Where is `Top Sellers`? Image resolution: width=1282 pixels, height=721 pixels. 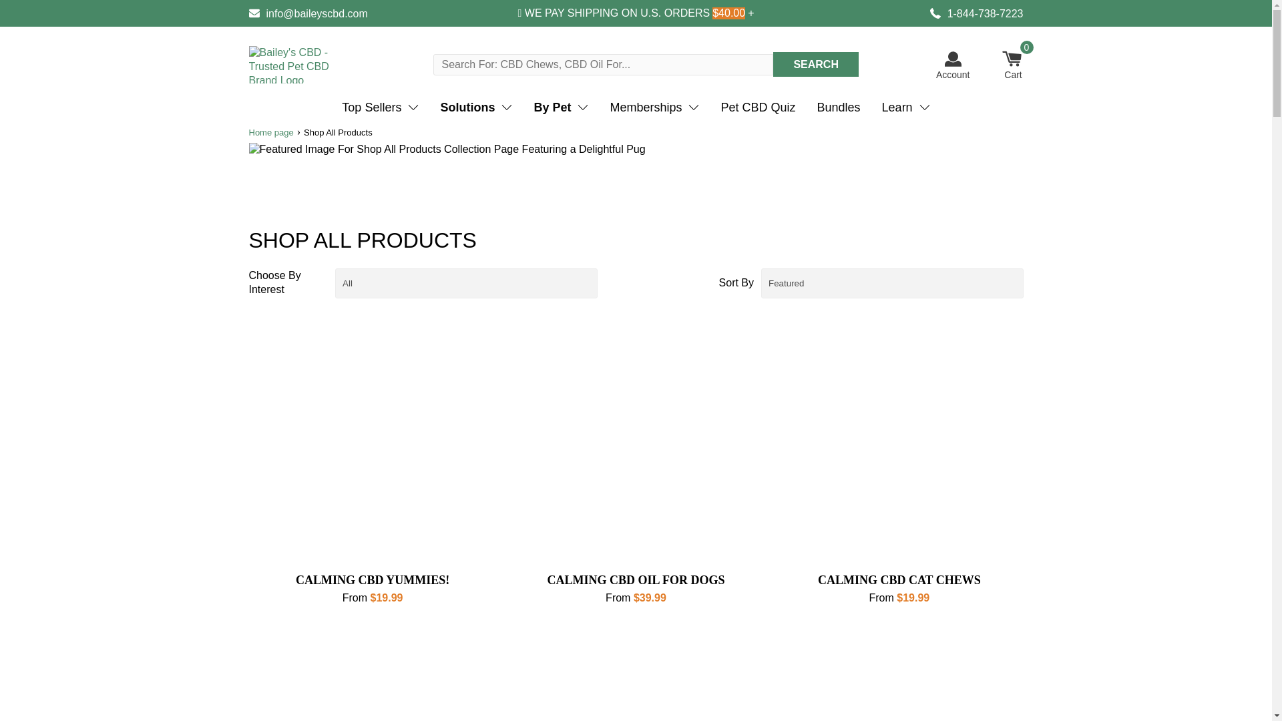 Top Sellers is located at coordinates (380, 107).